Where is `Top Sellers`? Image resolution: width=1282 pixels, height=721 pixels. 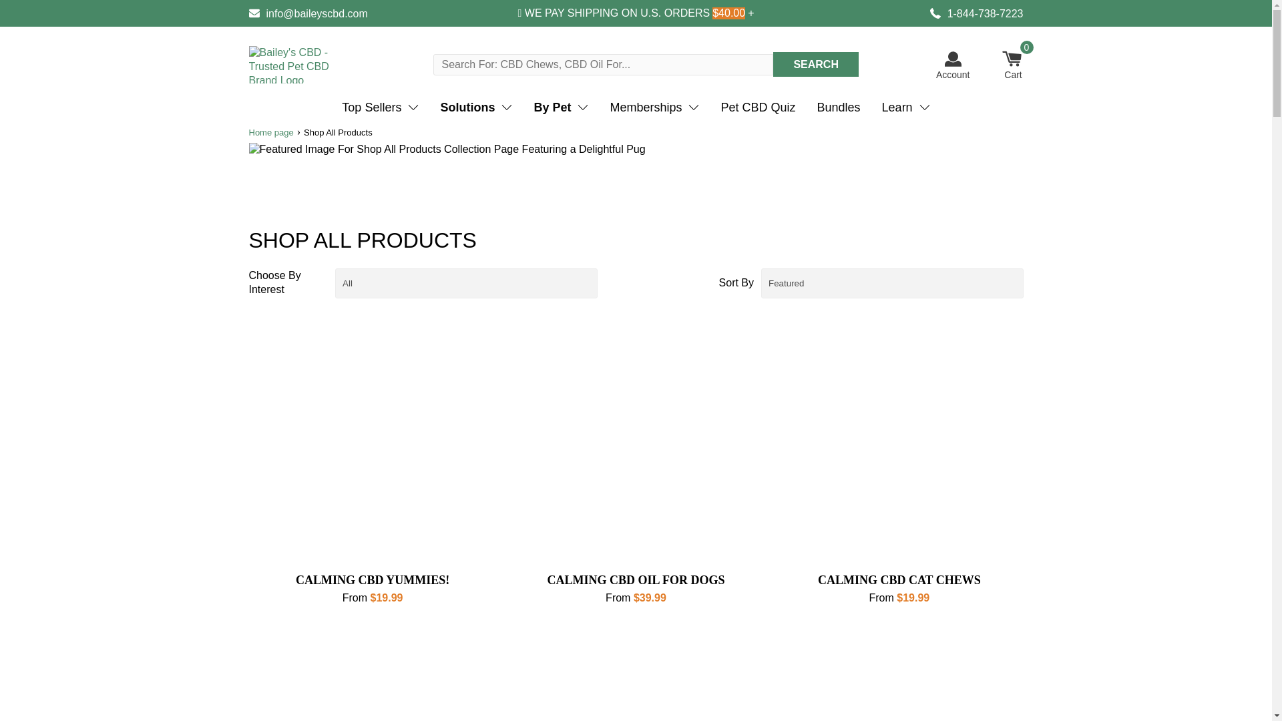 Top Sellers is located at coordinates (380, 107).